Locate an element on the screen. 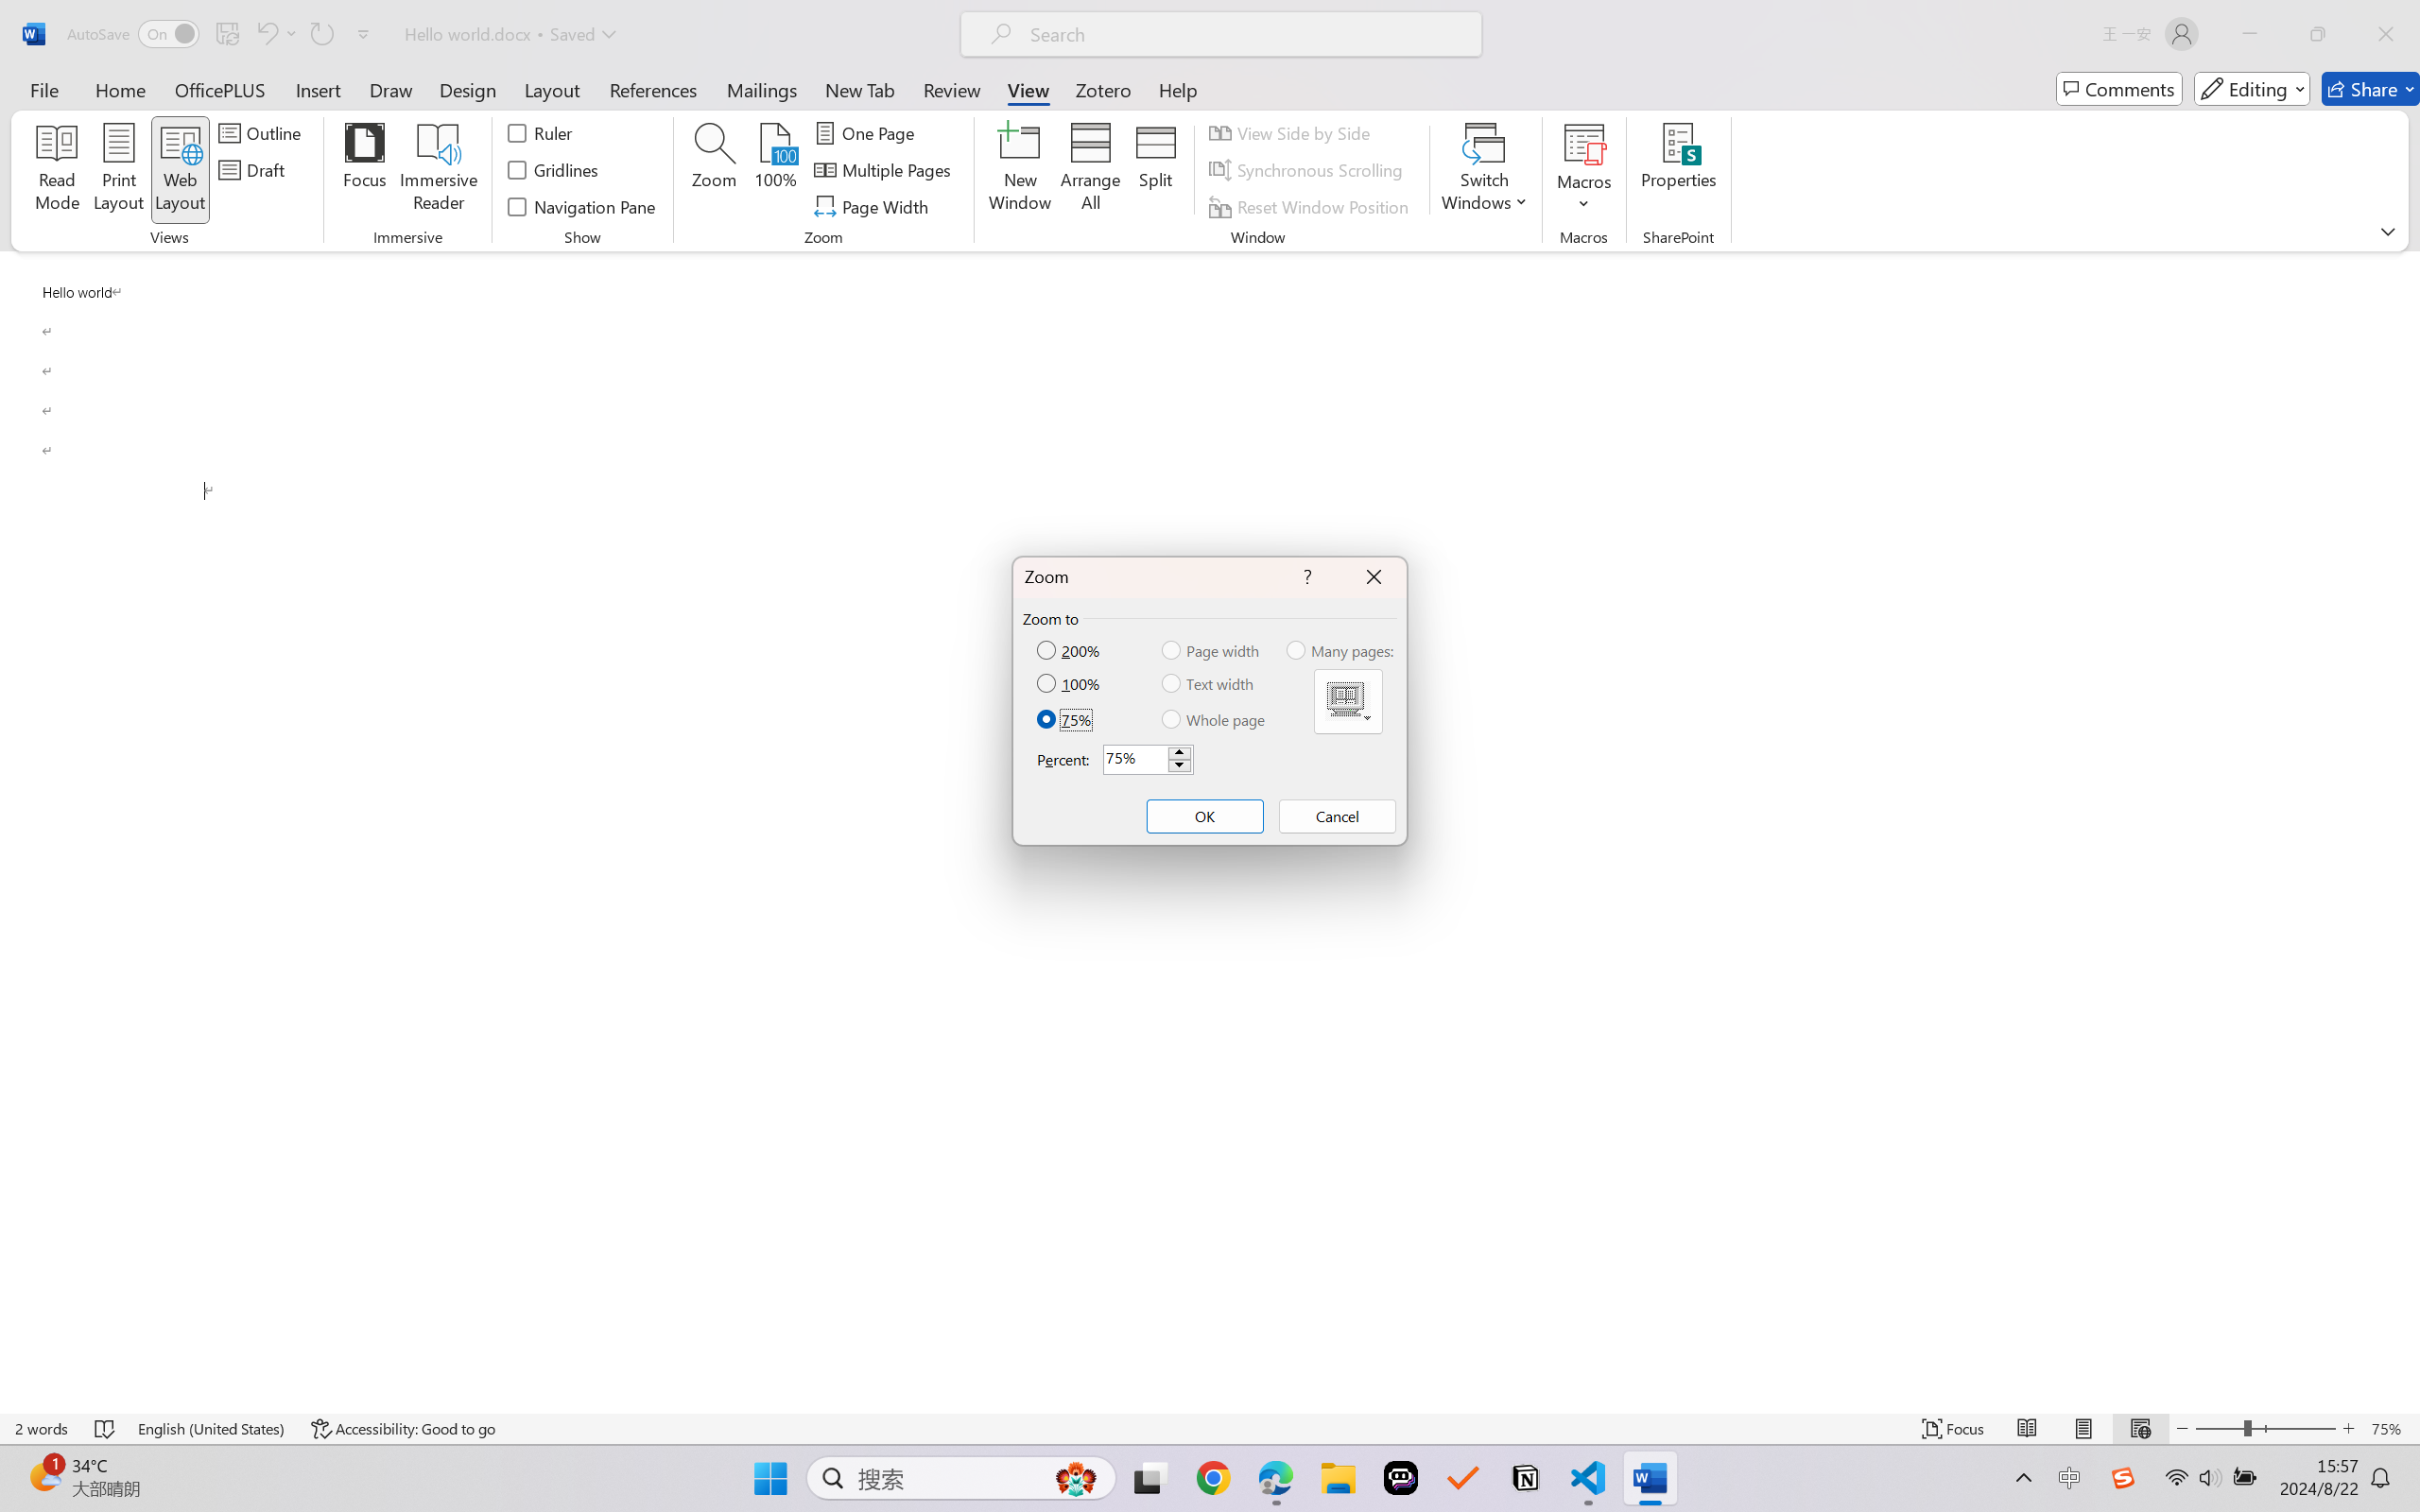 The image size is (2420, 1512). Print Layout is located at coordinates (2084, 1429).